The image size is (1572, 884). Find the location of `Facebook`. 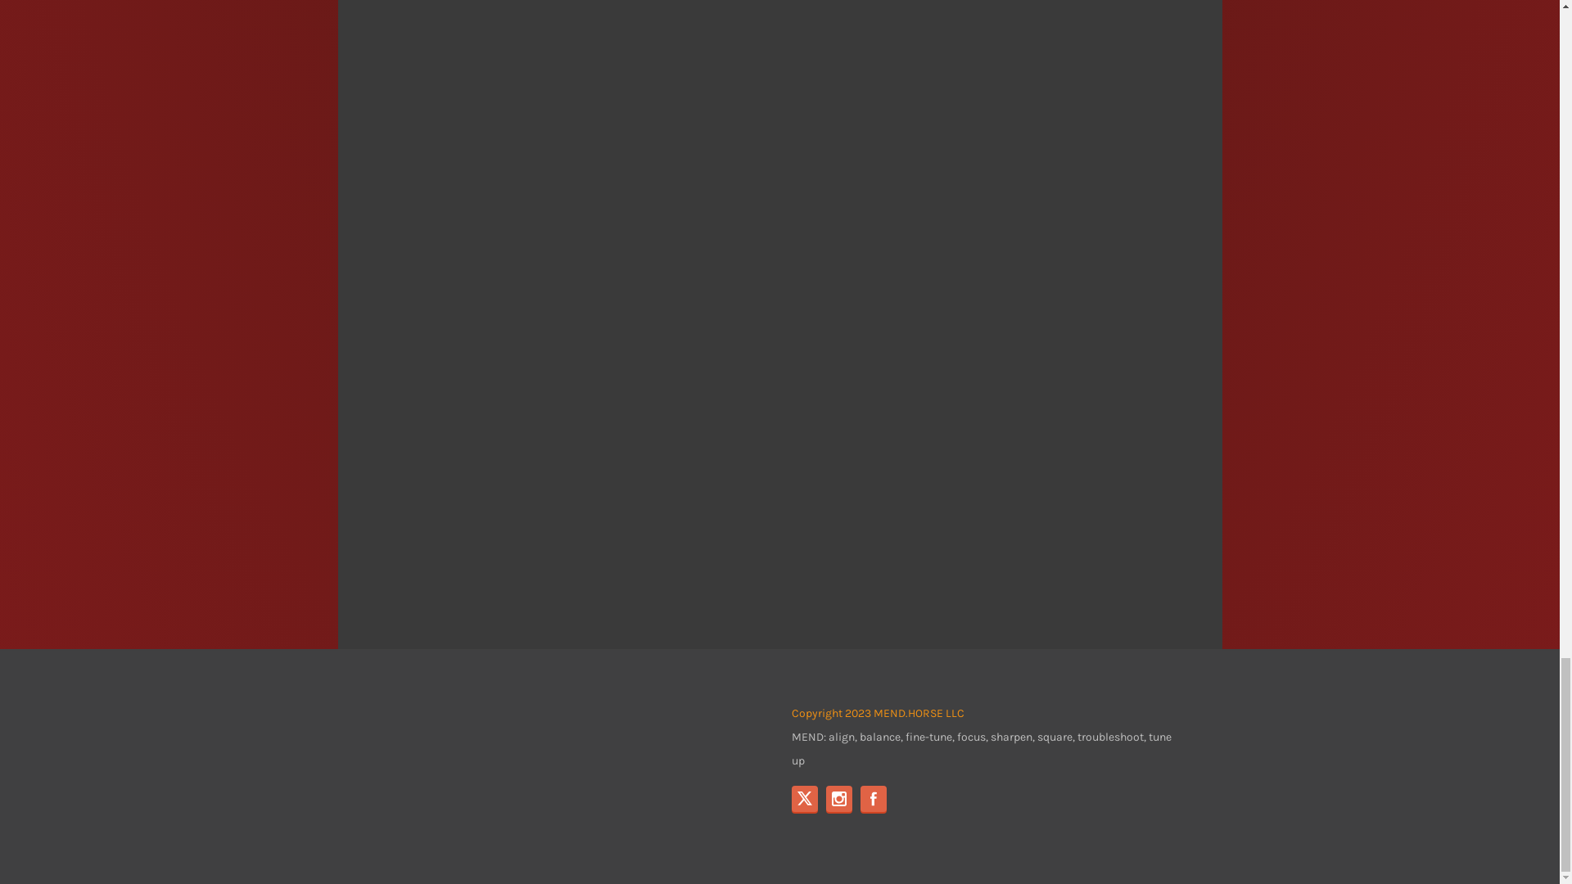

Facebook is located at coordinates (873, 799).